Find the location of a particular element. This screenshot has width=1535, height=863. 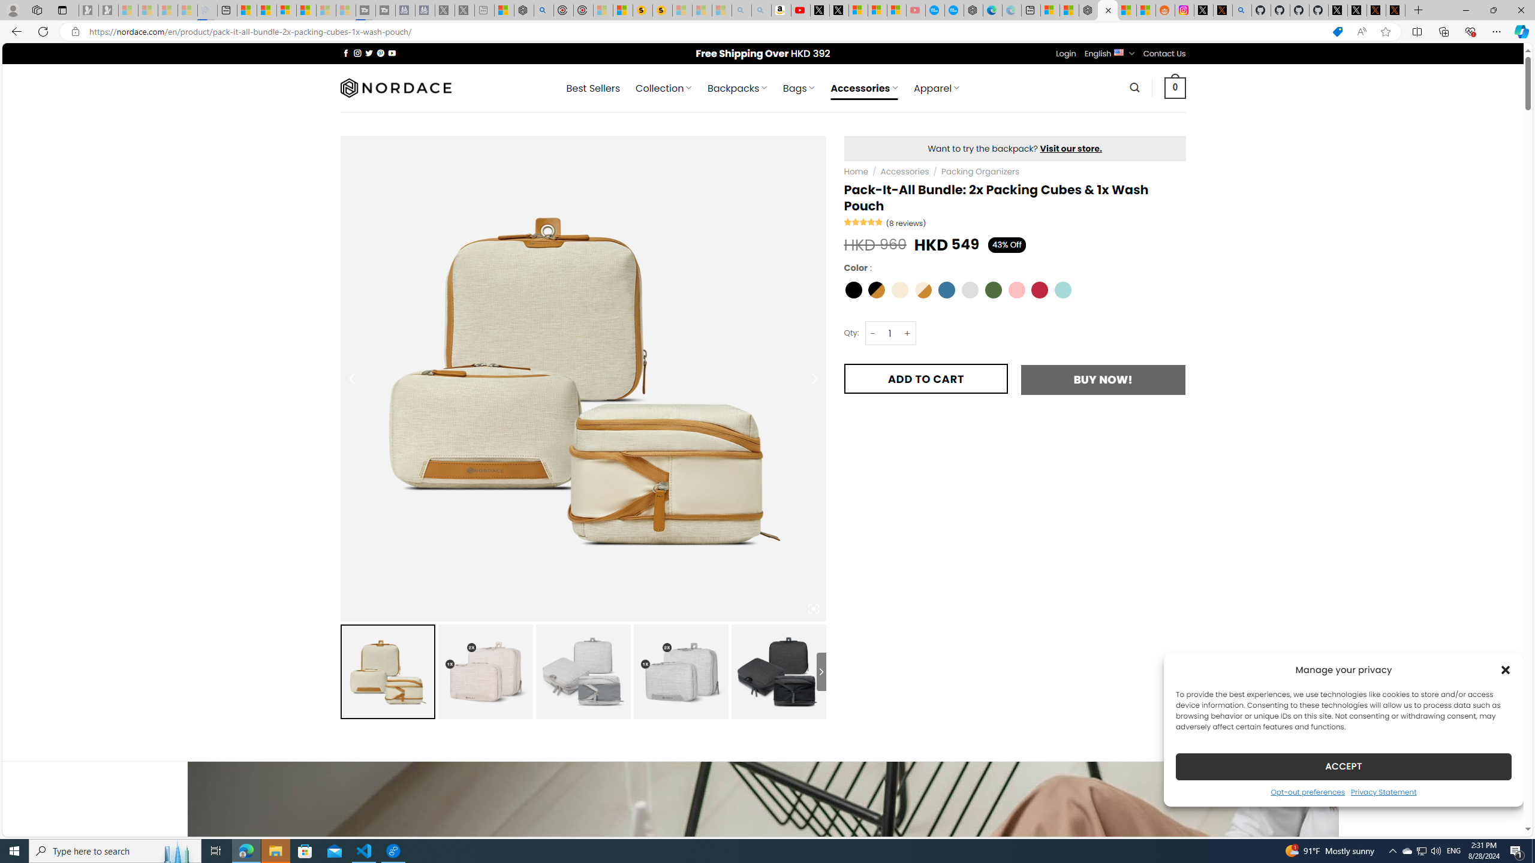

poe - Search is located at coordinates (544, 10).